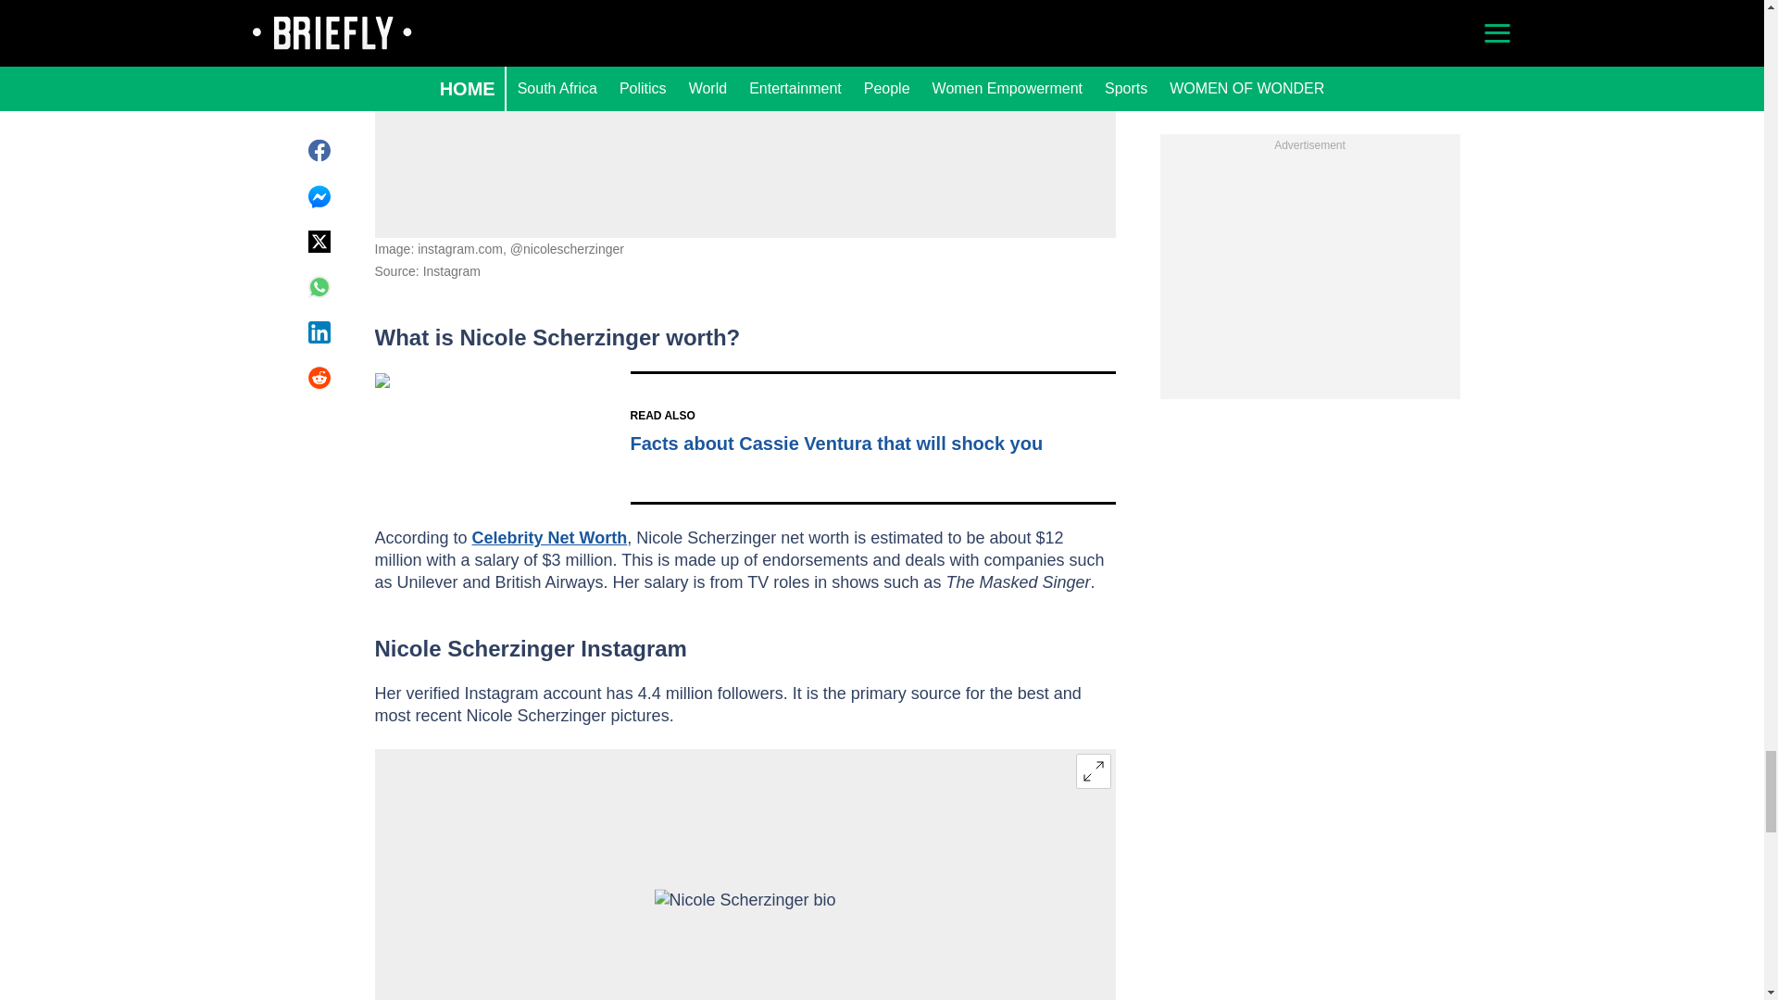 This screenshot has width=1778, height=1000. What do you see at coordinates (1093, 771) in the screenshot?
I see `Expand image` at bounding box center [1093, 771].